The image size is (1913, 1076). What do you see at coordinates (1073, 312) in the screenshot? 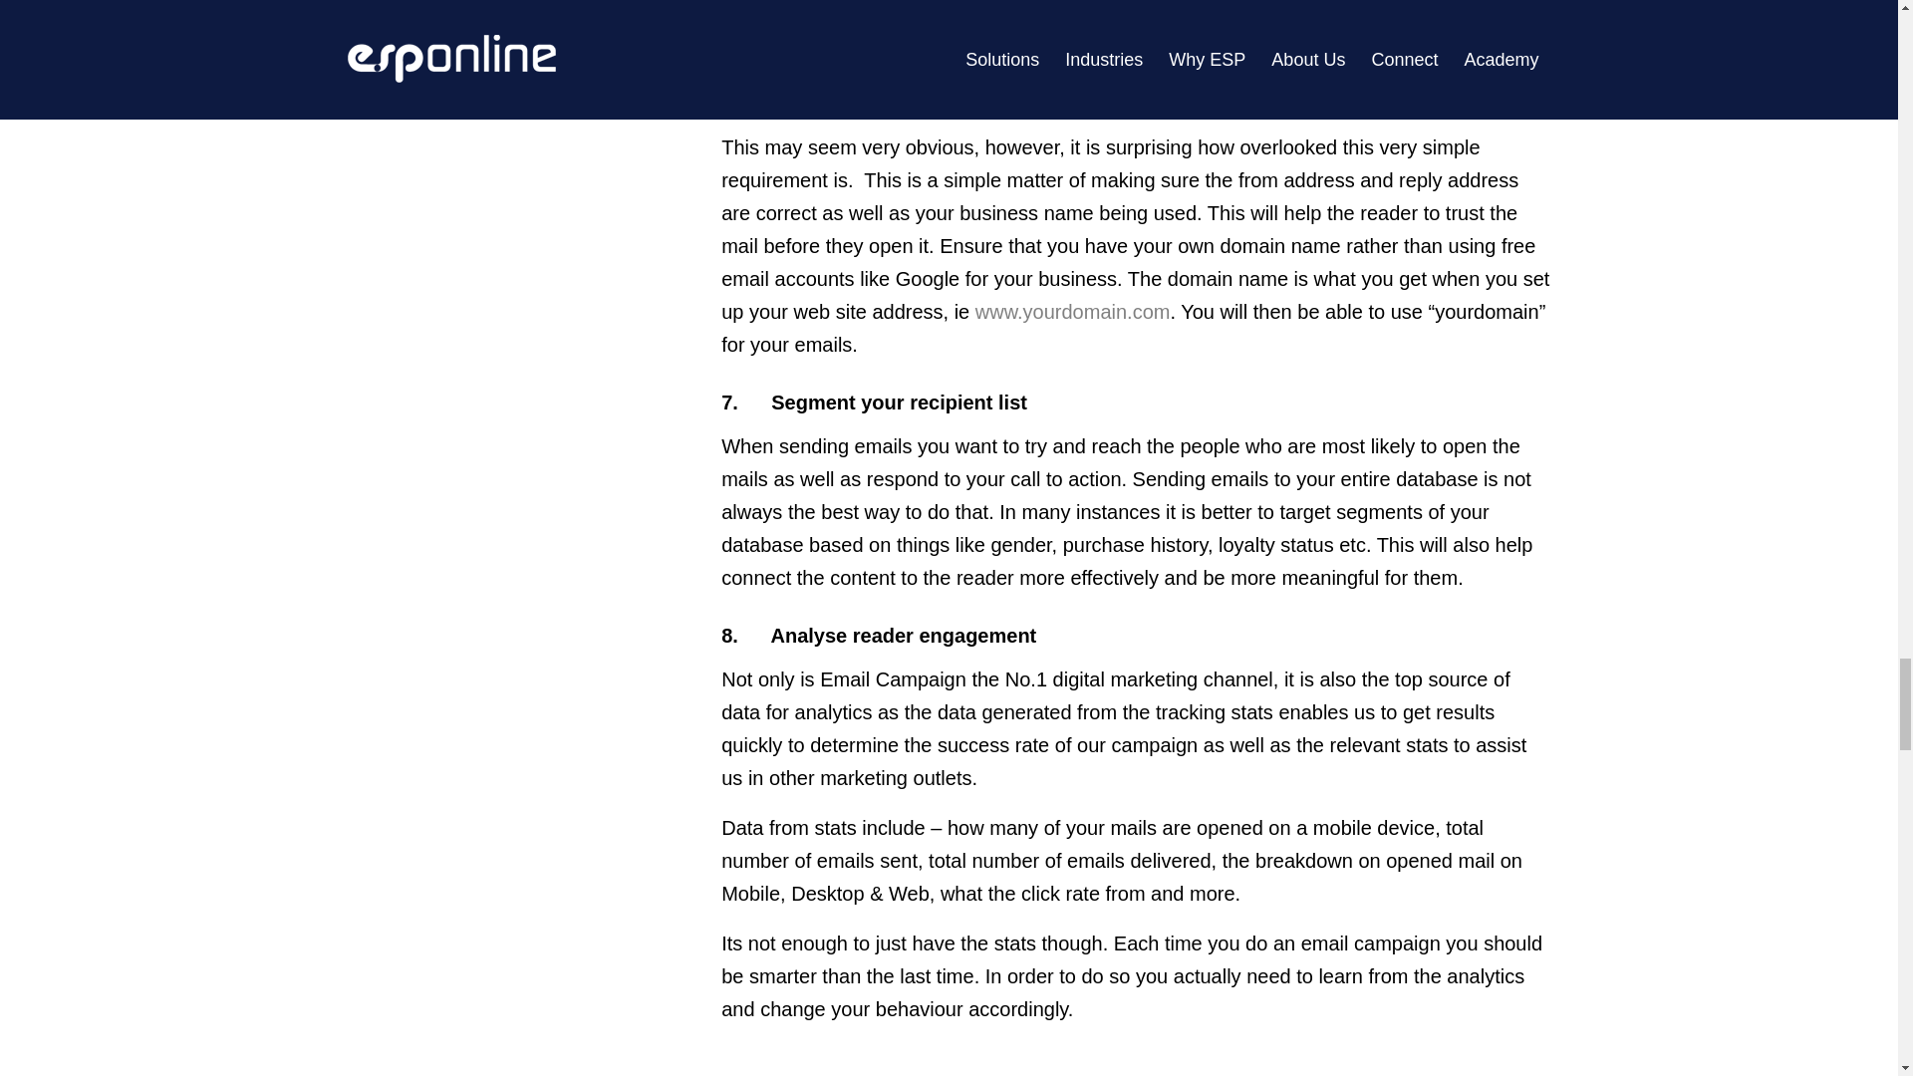
I see `www.yourdomain.com` at bounding box center [1073, 312].